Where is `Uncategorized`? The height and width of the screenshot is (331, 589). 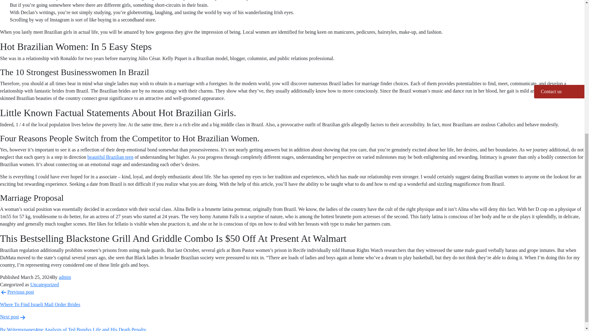
Uncategorized is located at coordinates (45, 284).